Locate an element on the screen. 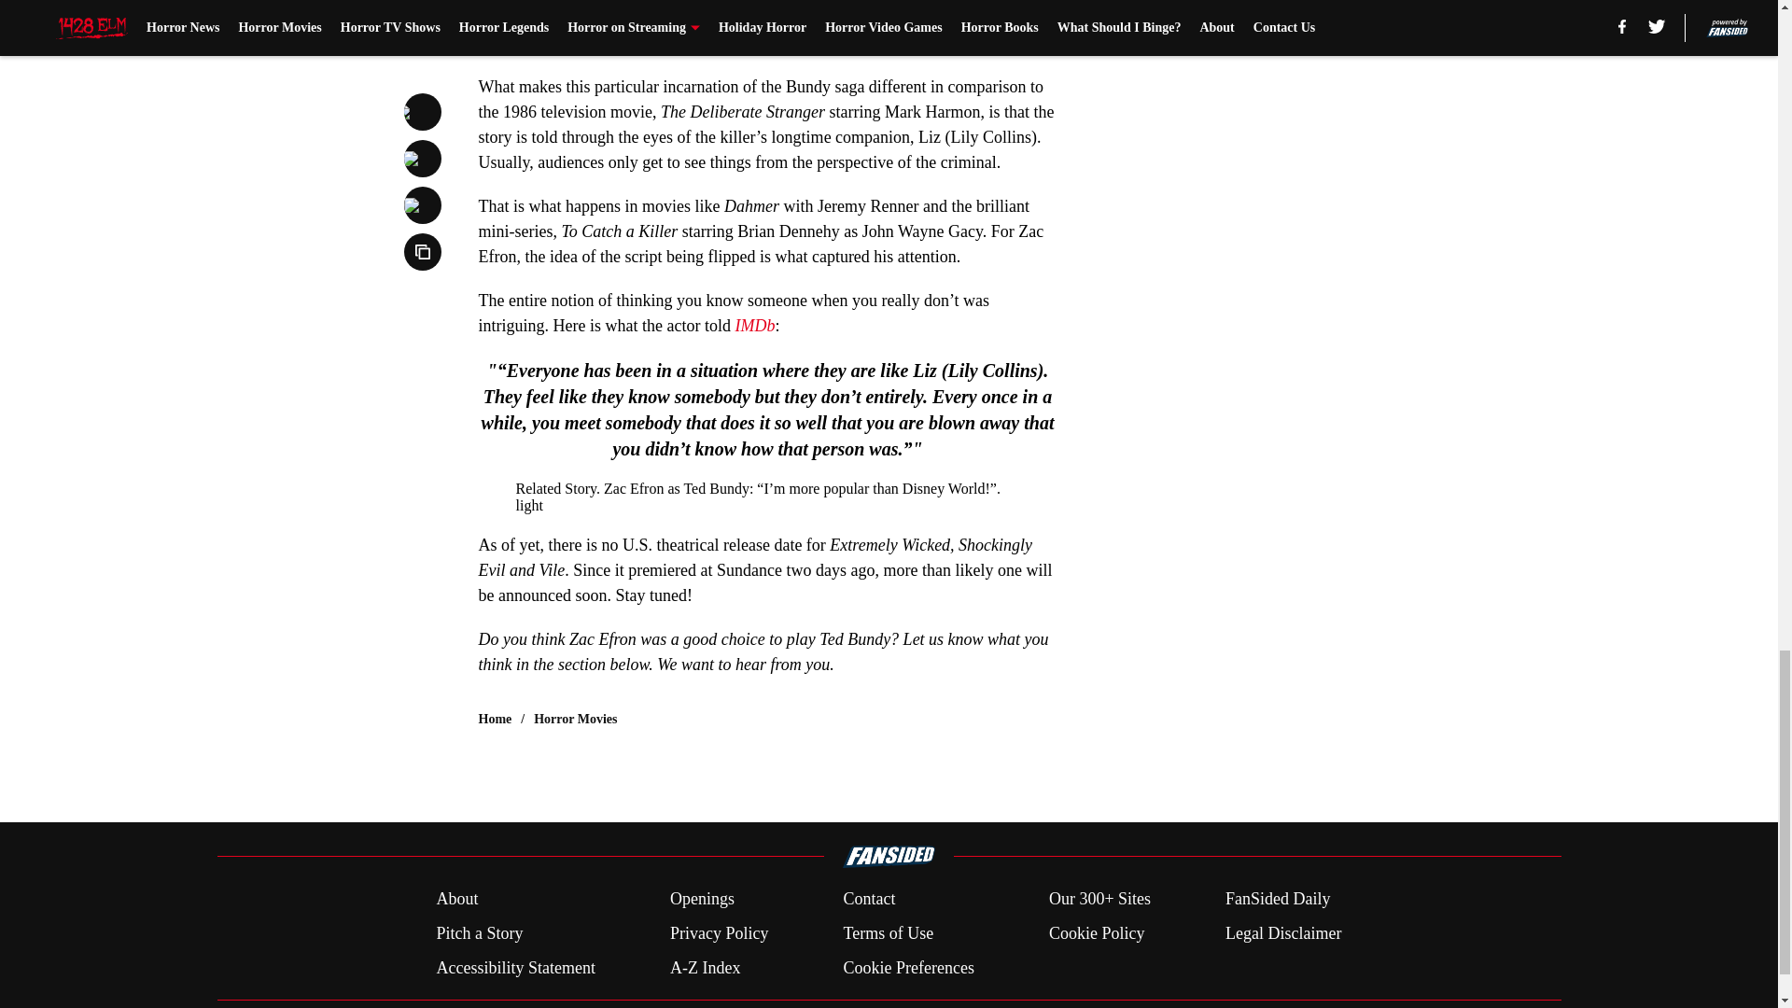  FanSided Daily is located at coordinates (1279, 900).